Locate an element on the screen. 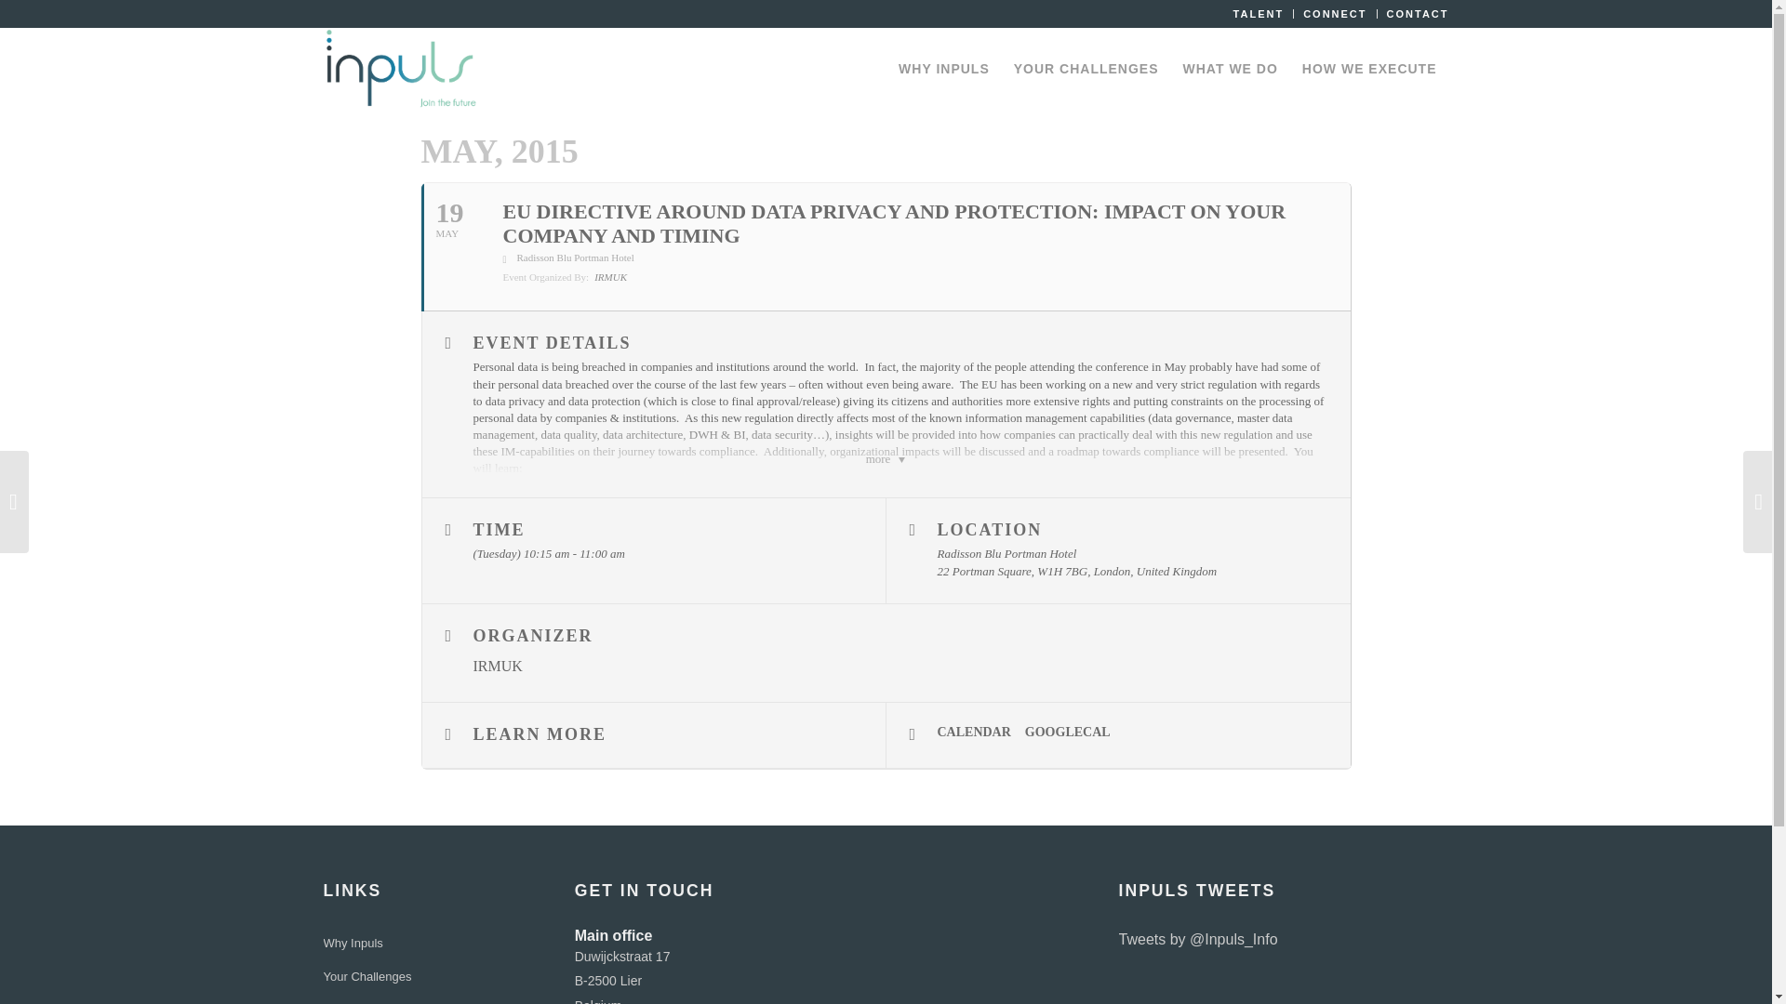 The width and height of the screenshot is (1786, 1004). GOOGLECAL is located at coordinates (1075, 733).